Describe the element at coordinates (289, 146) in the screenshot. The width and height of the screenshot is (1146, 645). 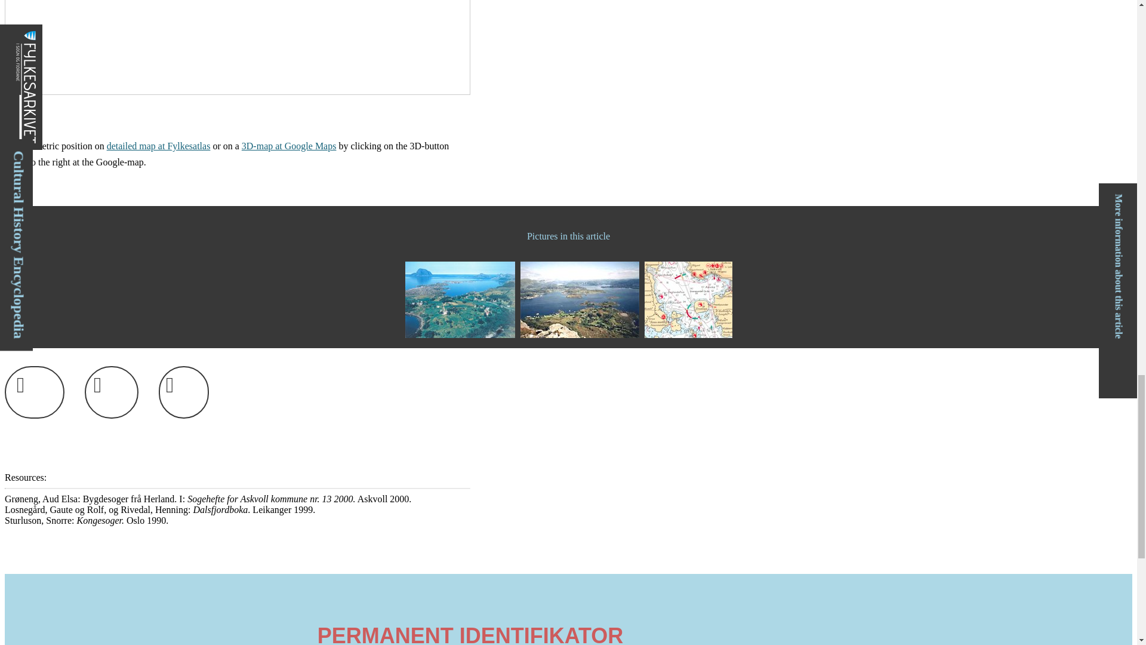
I see `3D-map at Google Maps` at that location.